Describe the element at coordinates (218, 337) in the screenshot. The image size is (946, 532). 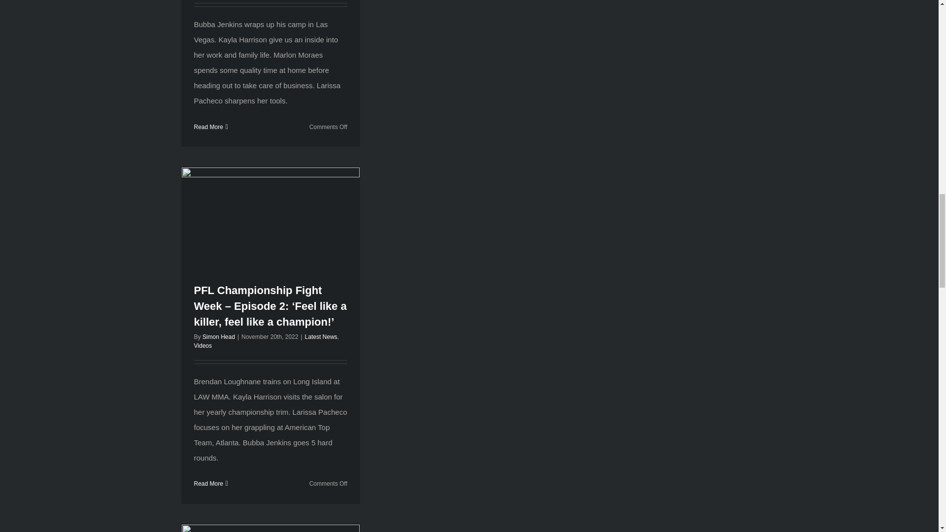
I see `Posts by Simon Head` at that location.